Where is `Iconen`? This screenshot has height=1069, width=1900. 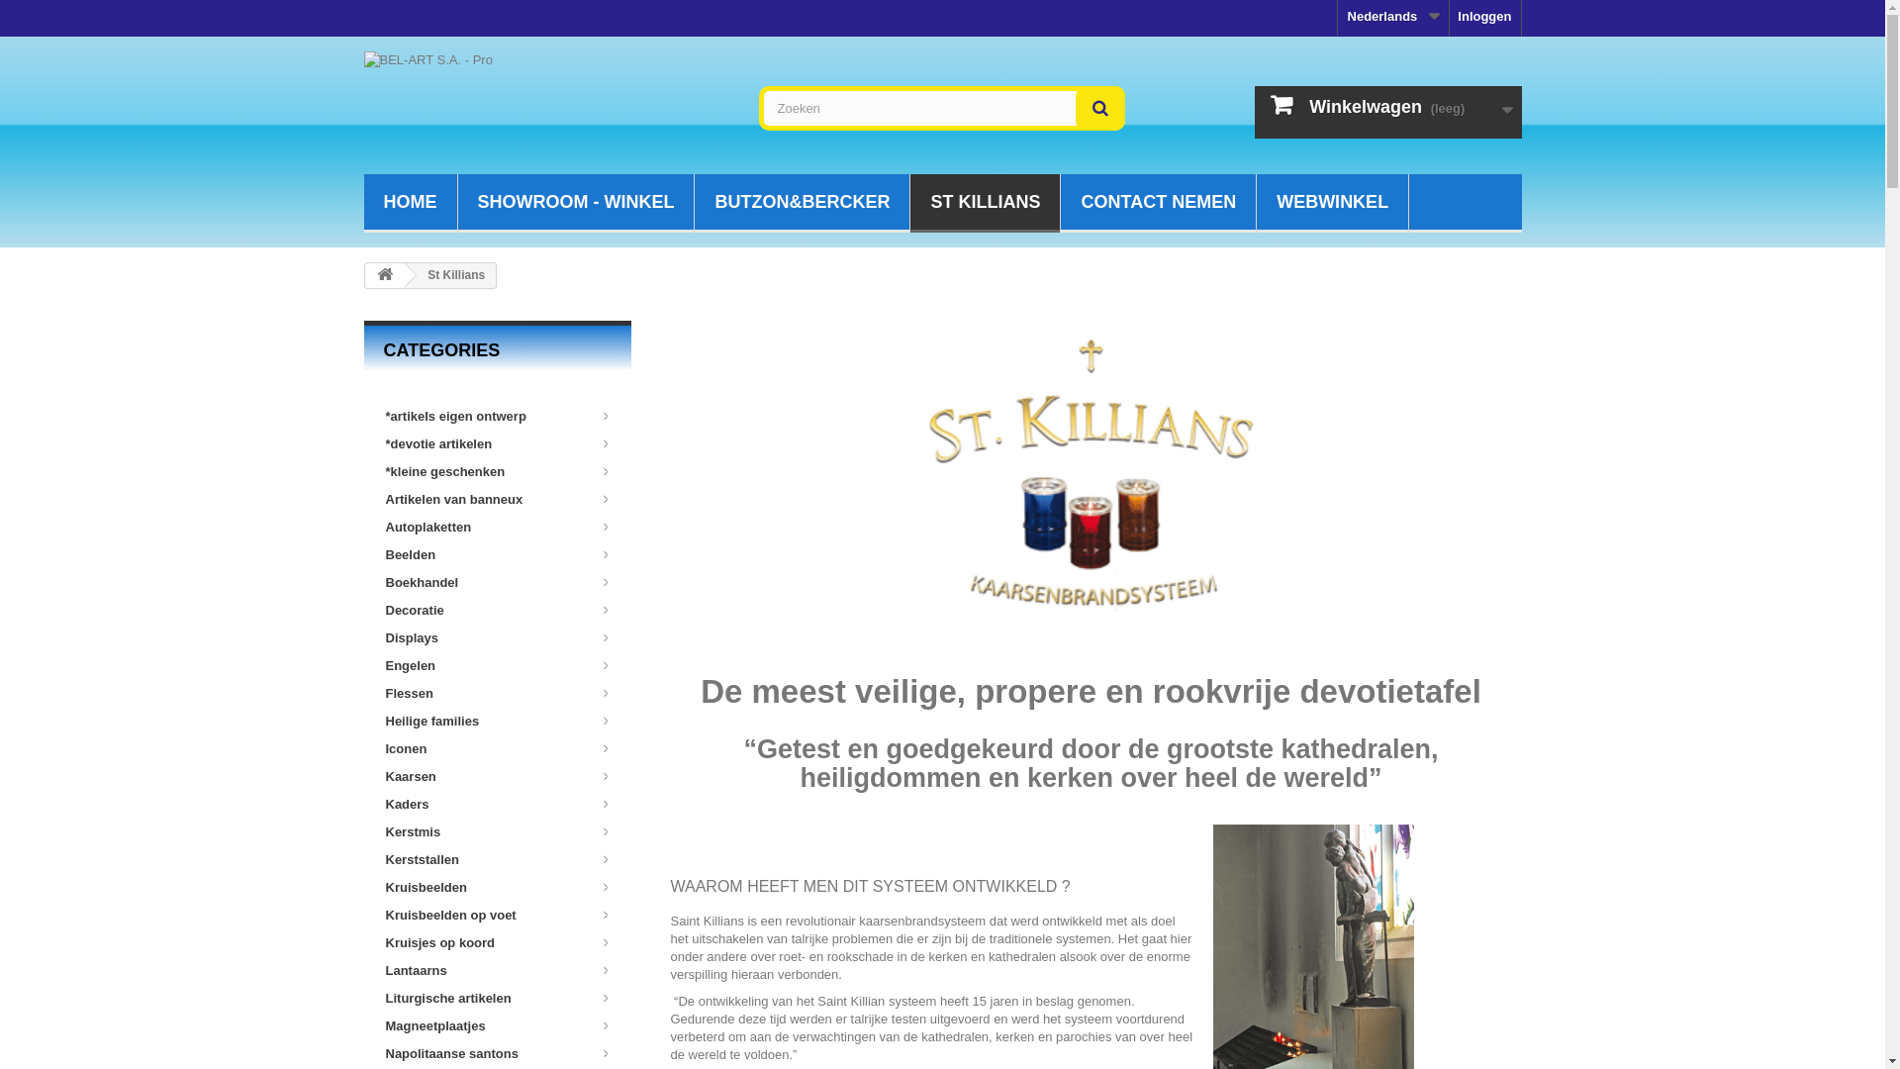
Iconen is located at coordinates (494, 748).